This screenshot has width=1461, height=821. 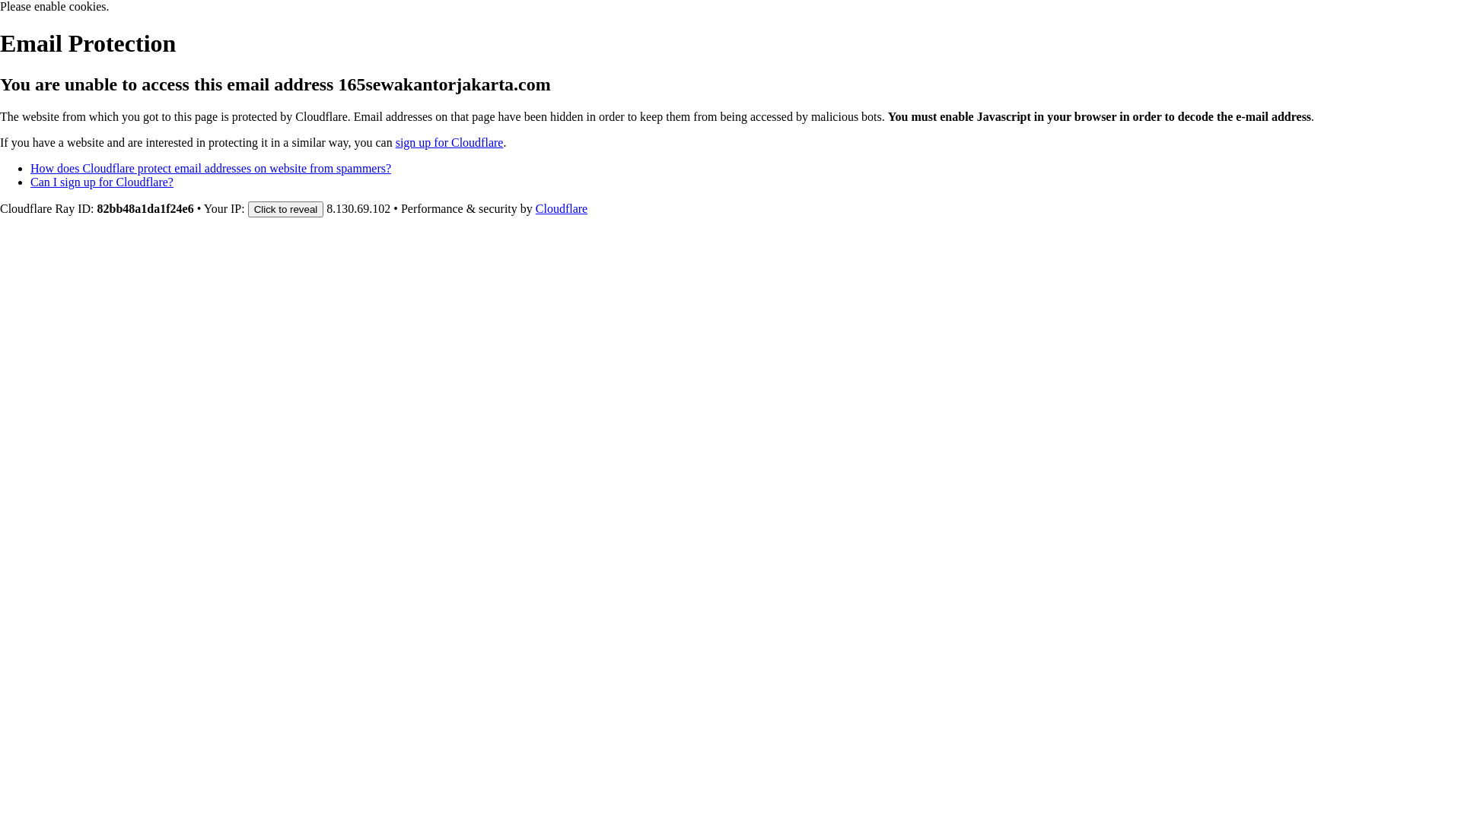 What do you see at coordinates (562, 208) in the screenshot?
I see `Cloudflare` at bounding box center [562, 208].